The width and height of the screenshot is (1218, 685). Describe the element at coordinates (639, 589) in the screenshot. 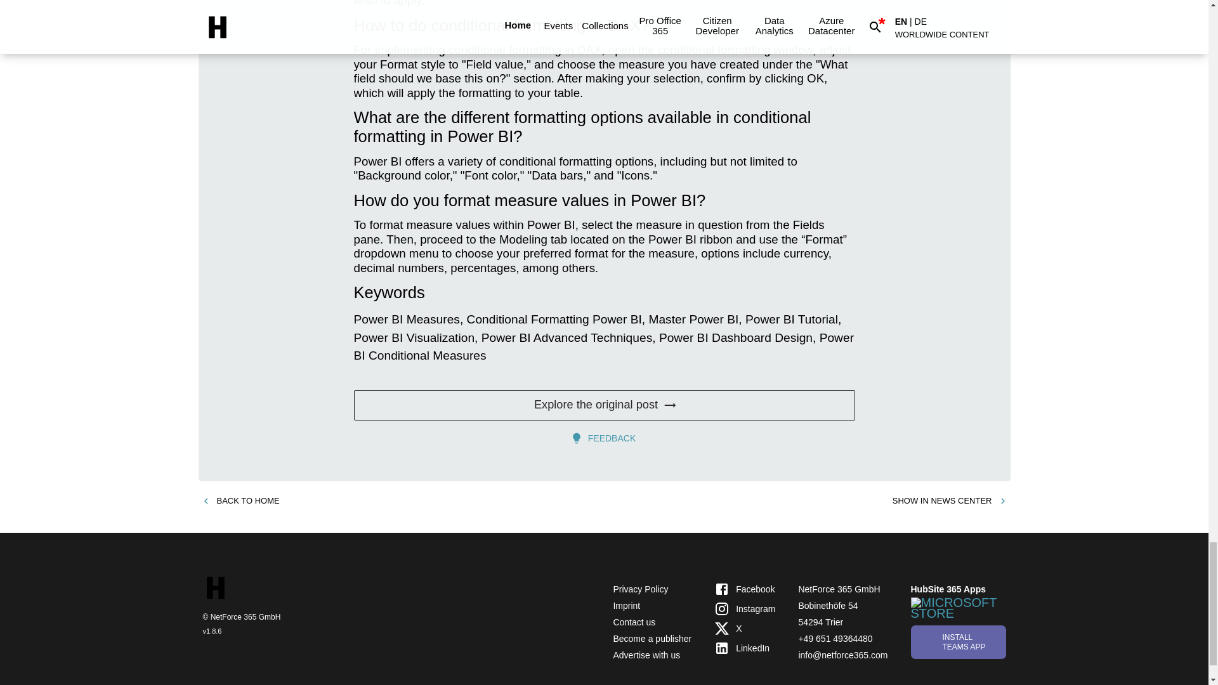

I see `Privacy Policy` at that location.